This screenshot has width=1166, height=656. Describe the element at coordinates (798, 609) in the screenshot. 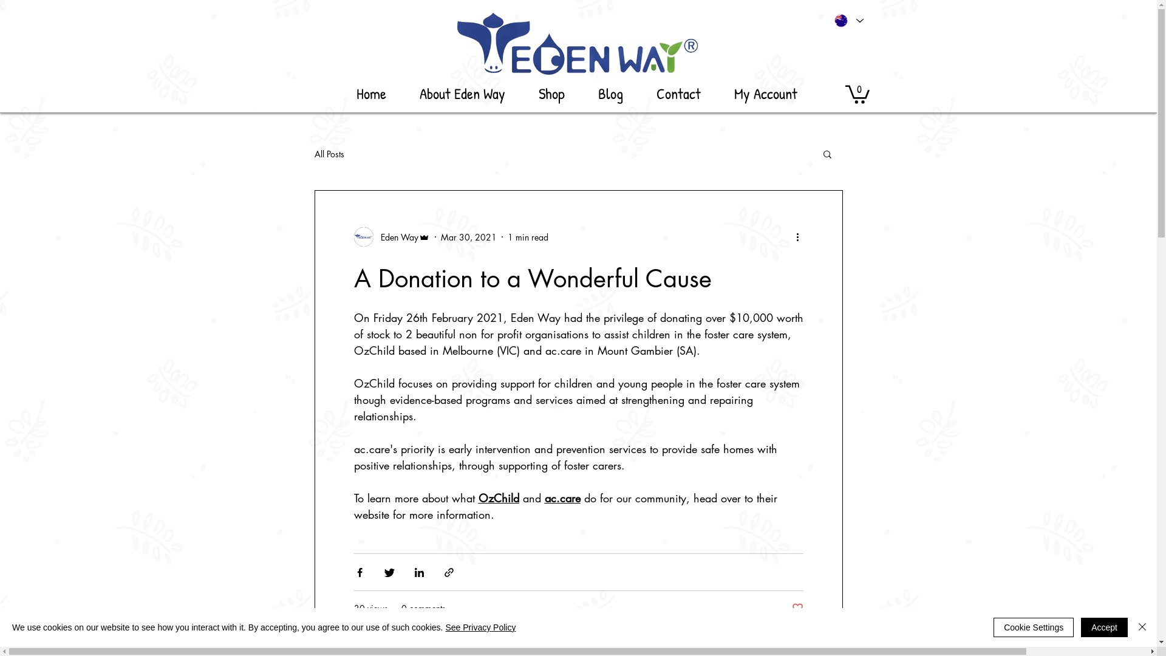

I see `Post not marked as liked` at that location.